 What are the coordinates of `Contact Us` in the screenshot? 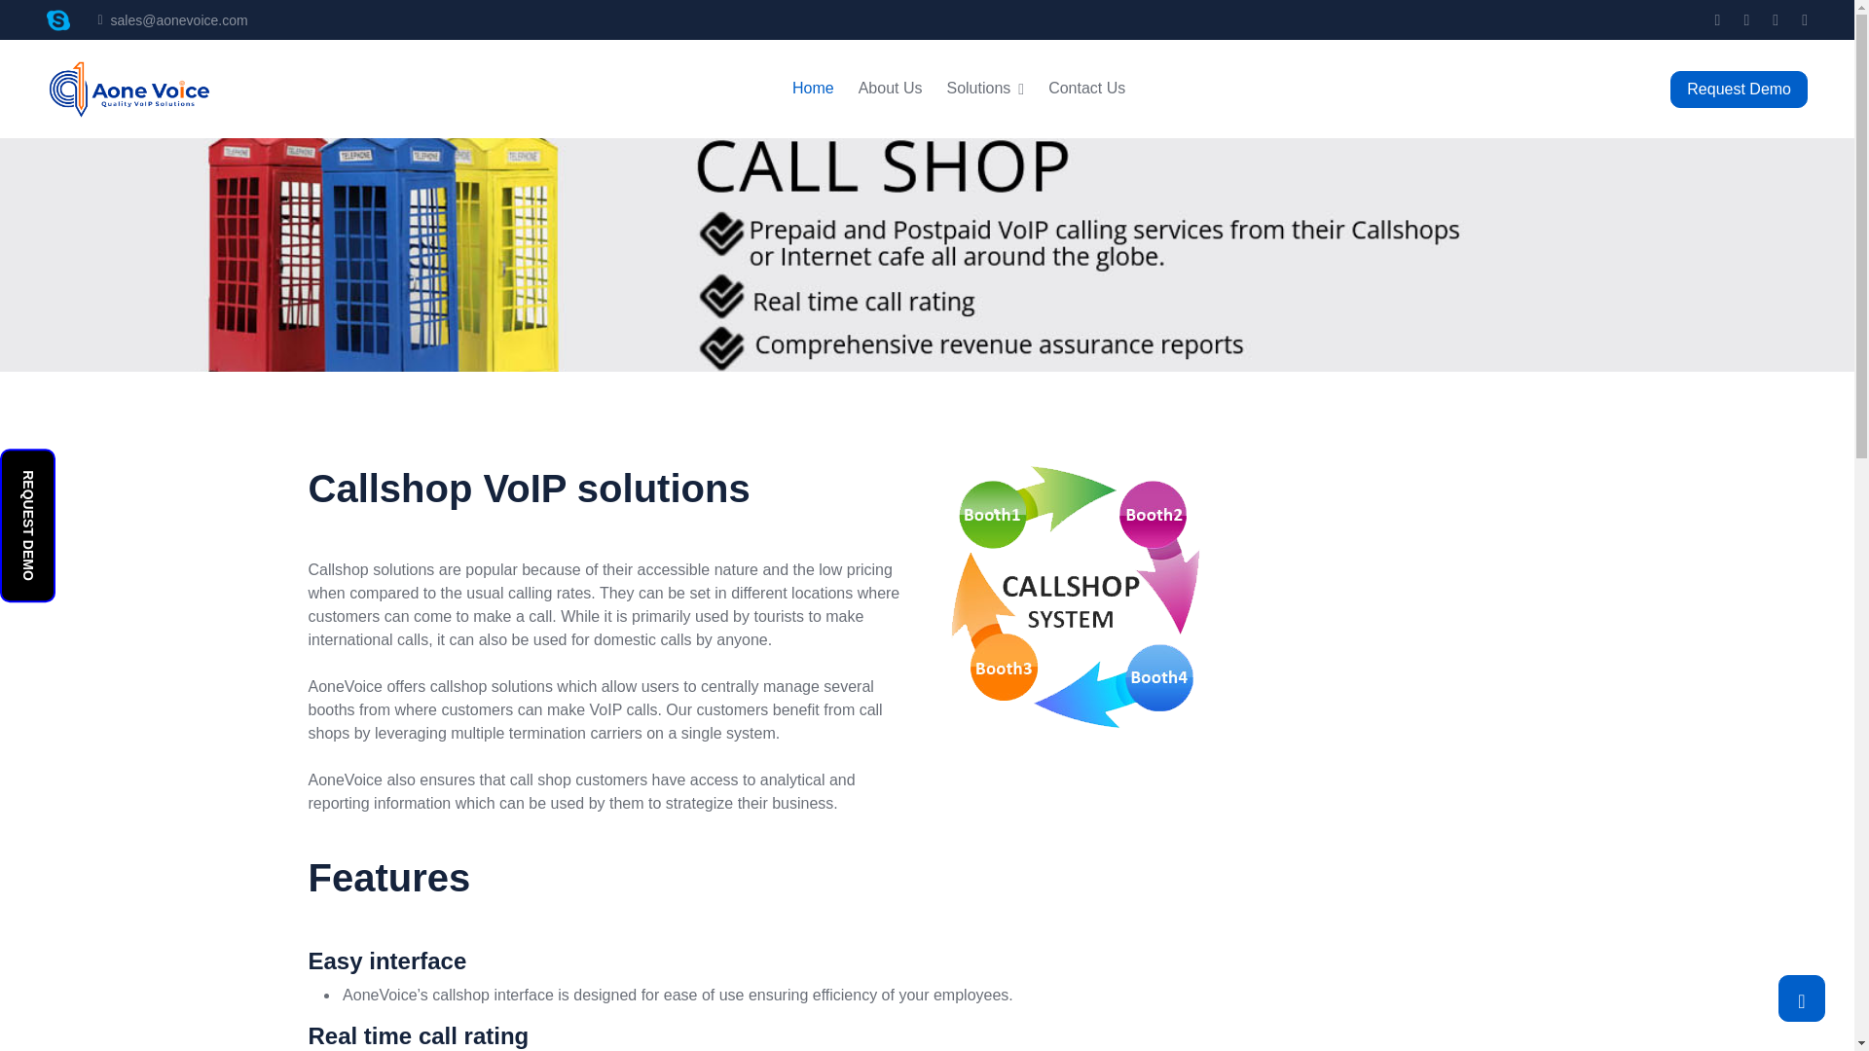 It's located at (1086, 90).